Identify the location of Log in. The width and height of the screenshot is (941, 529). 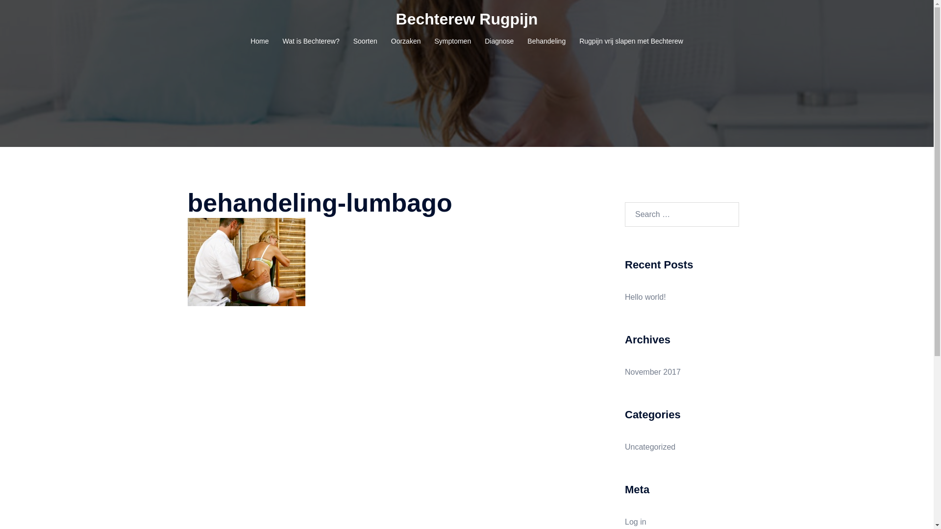
(636, 522).